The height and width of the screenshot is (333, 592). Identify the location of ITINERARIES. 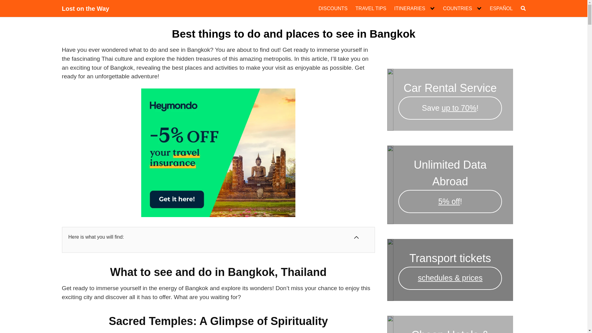
(414, 9).